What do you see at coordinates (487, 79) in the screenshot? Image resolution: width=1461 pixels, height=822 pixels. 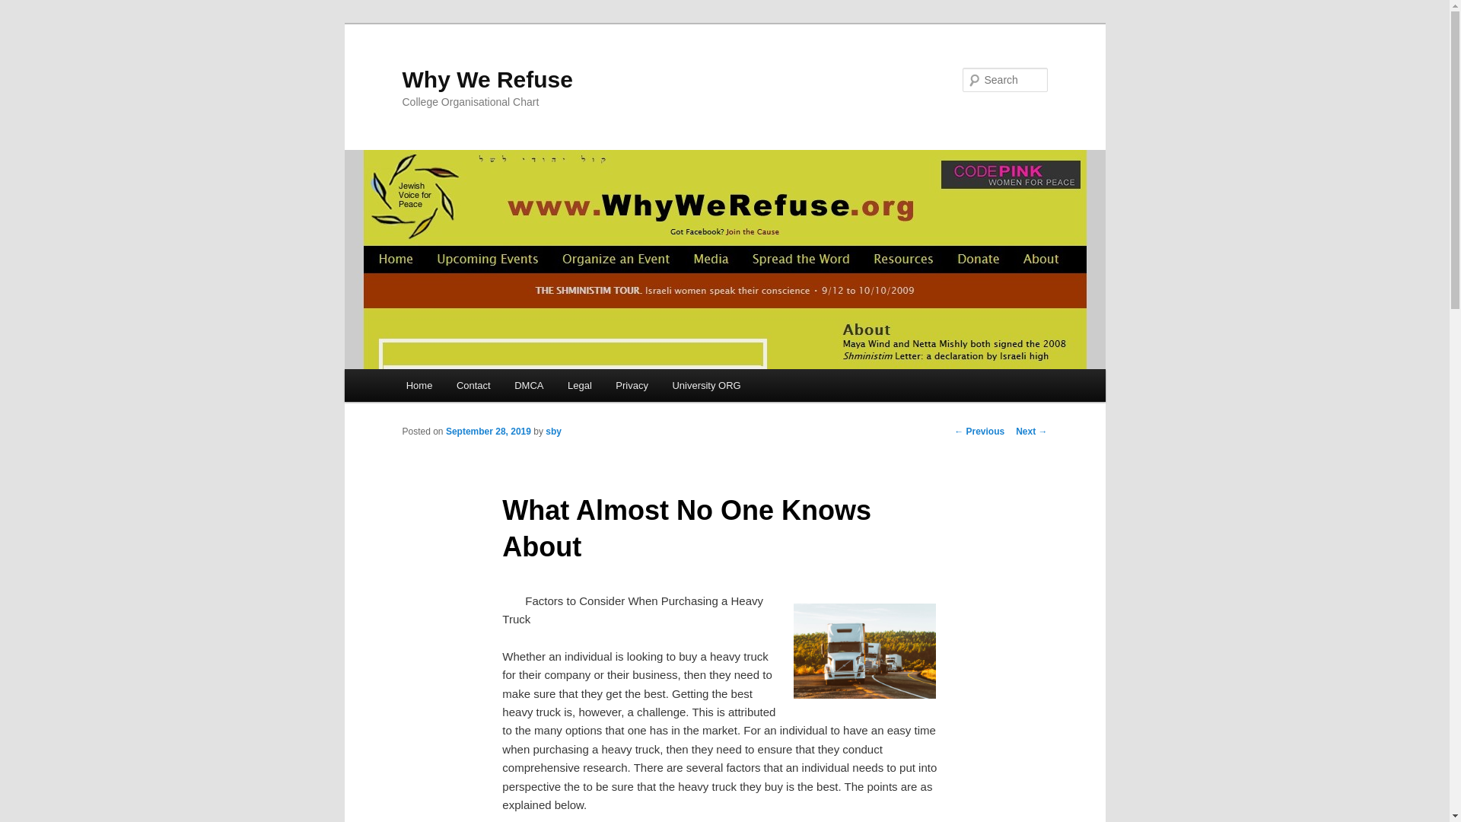 I see `Why We Refuse` at bounding box center [487, 79].